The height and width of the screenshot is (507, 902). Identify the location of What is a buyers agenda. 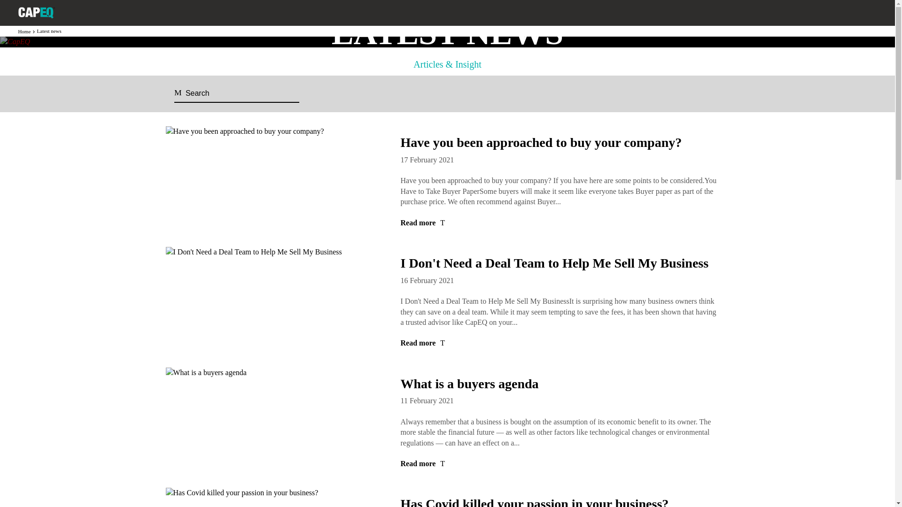
(469, 384).